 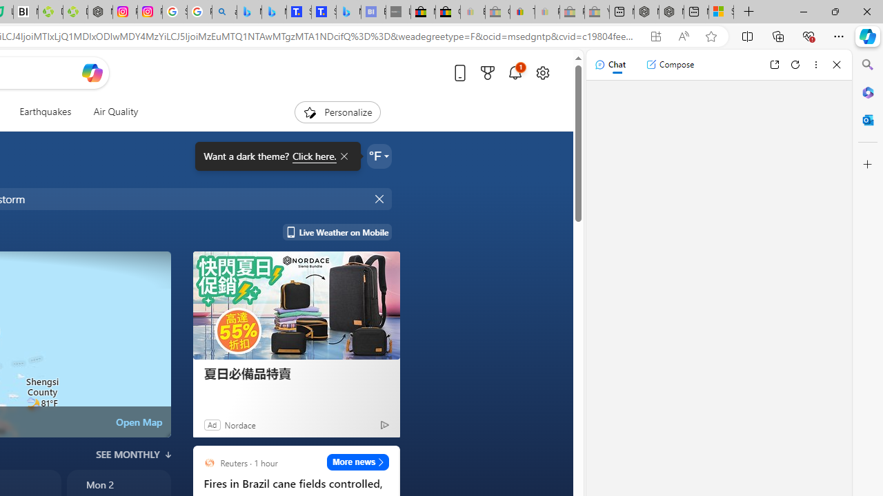 I want to click on Open Copilot, so click(x=91, y=73).